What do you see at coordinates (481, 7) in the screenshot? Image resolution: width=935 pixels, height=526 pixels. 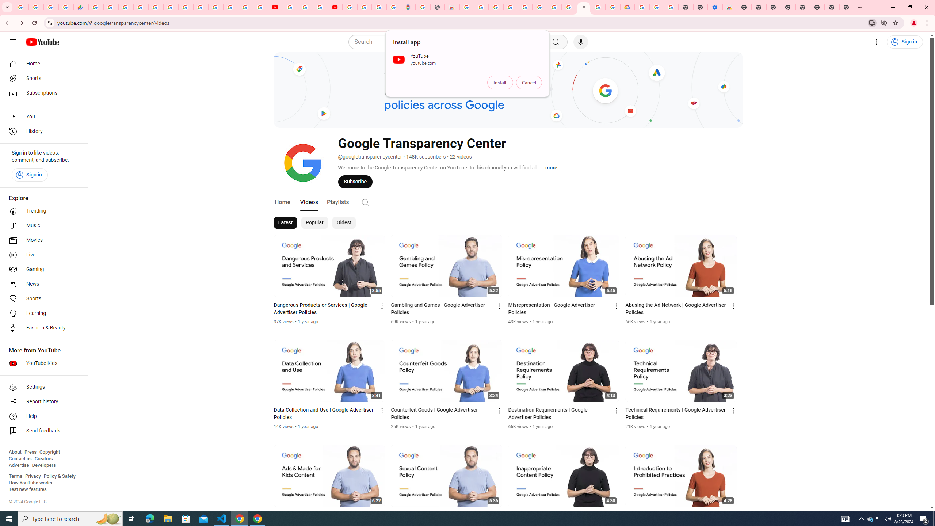 I see `Create your Google Account` at bounding box center [481, 7].